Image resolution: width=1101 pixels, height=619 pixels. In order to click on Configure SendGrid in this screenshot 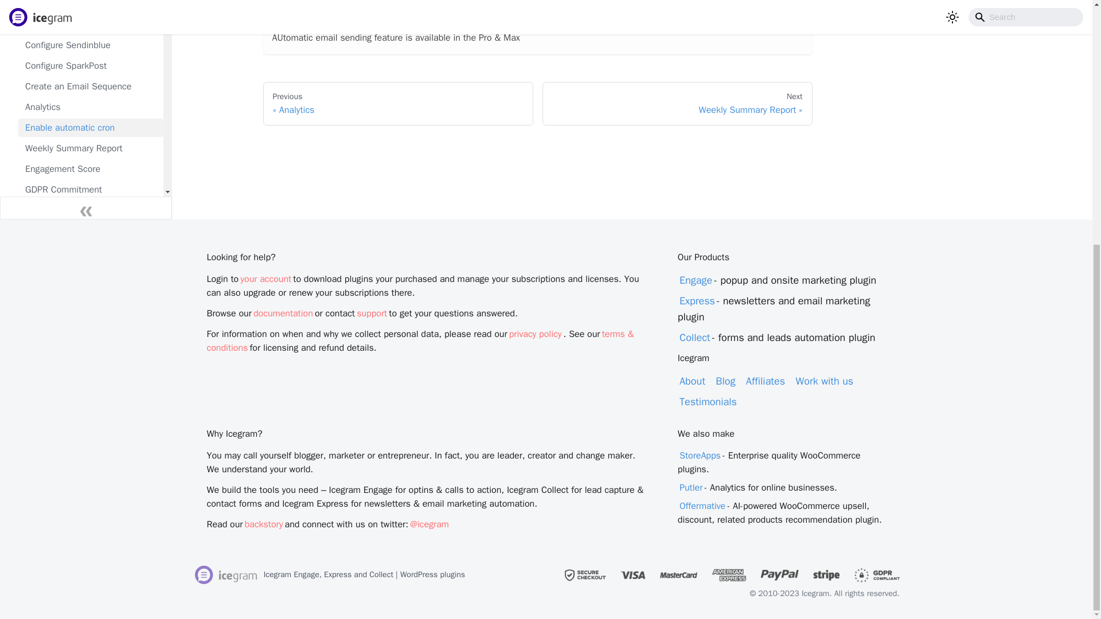, I will do `click(91, 25)`.